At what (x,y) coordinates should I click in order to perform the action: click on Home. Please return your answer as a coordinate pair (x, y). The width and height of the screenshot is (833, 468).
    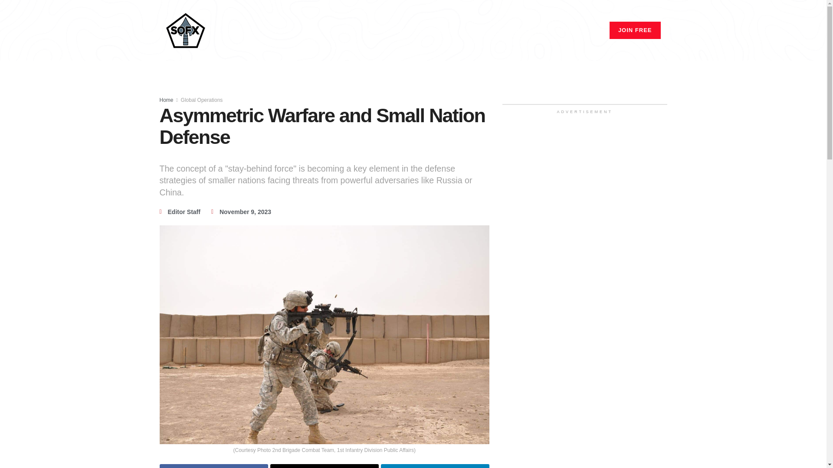
    Looking at the image, I should click on (373, 30).